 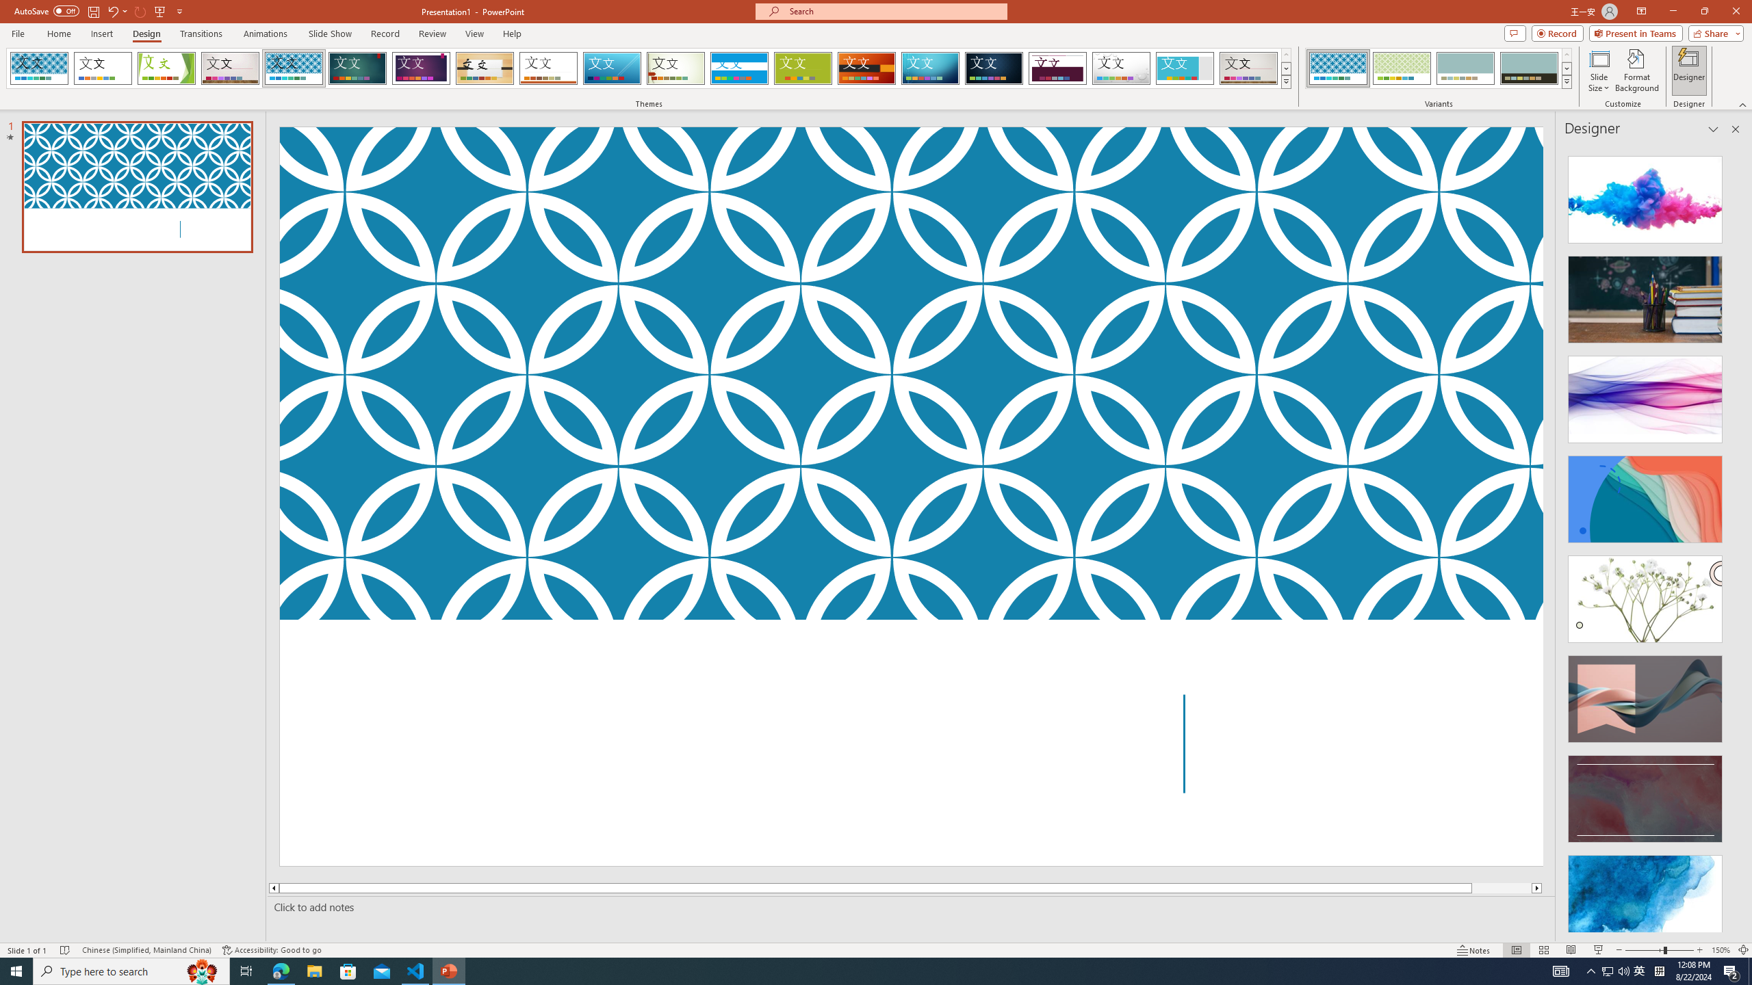 What do you see at coordinates (1566, 68) in the screenshot?
I see `Row Down` at bounding box center [1566, 68].